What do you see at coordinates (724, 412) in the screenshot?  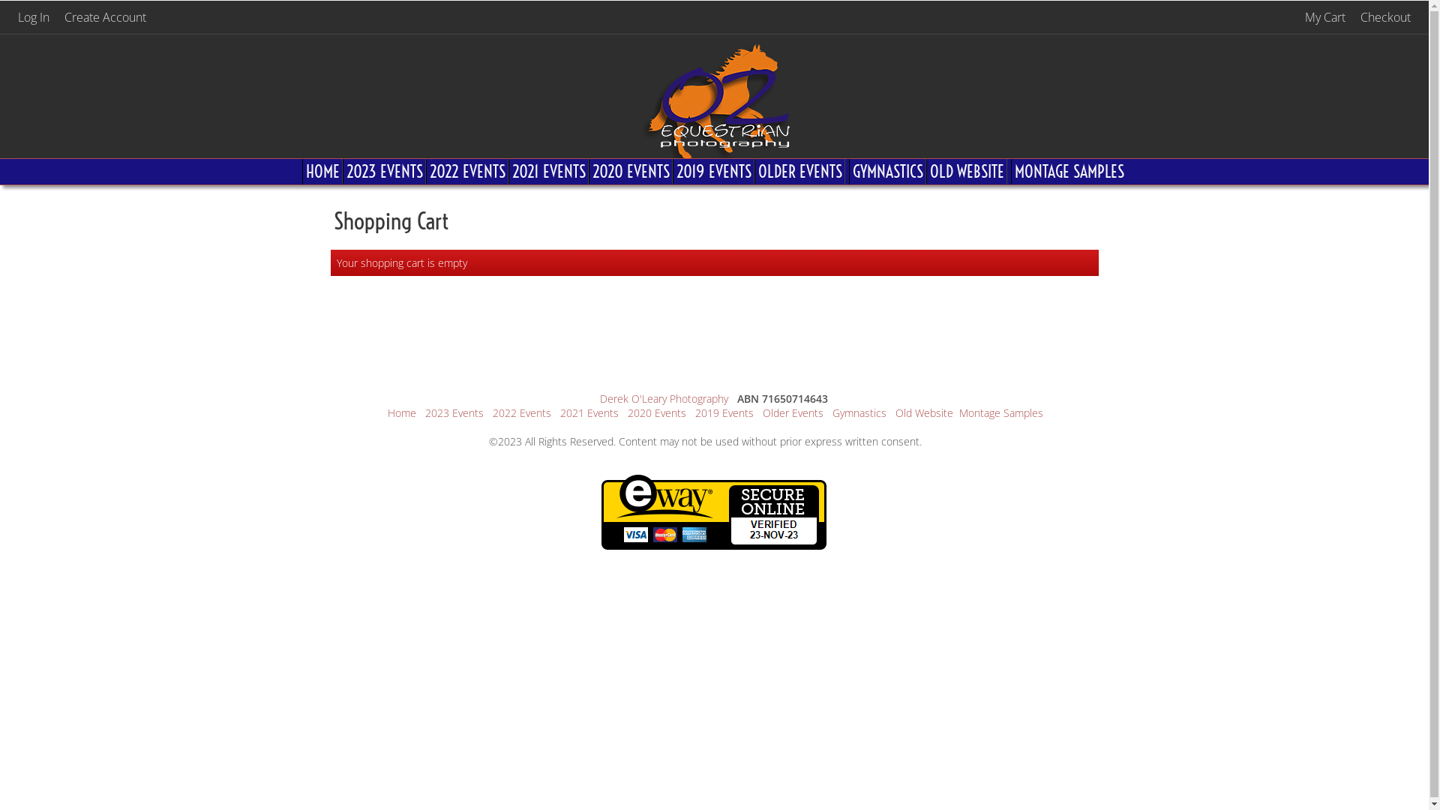 I see `2019 Events` at bounding box center [724, 412].